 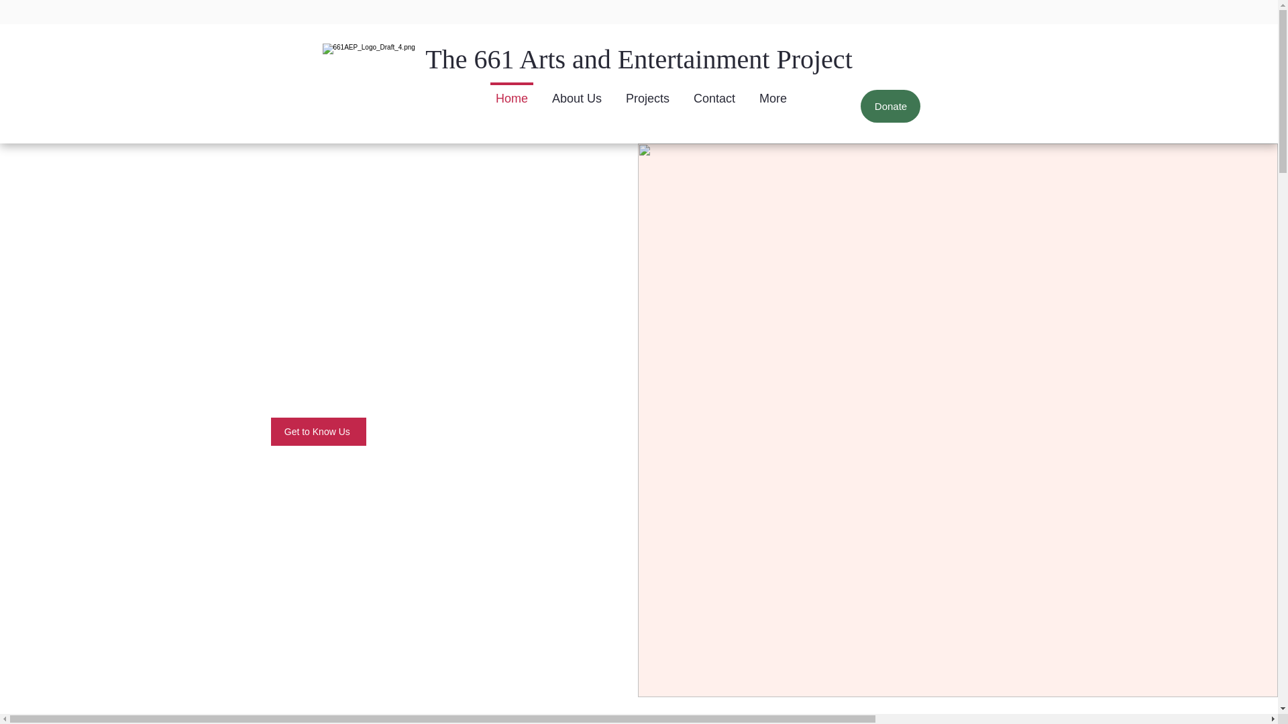 I want to click on Get to Know Us, so click(x=318, y=432).